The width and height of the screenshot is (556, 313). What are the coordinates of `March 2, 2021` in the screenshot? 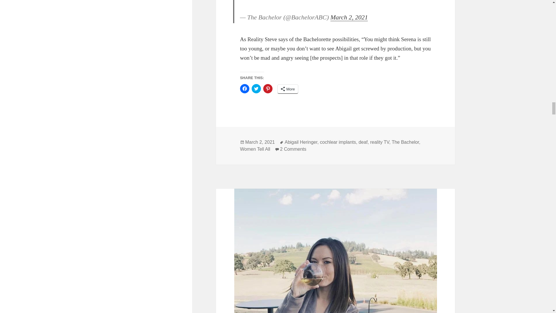 It's located at (349, 17).